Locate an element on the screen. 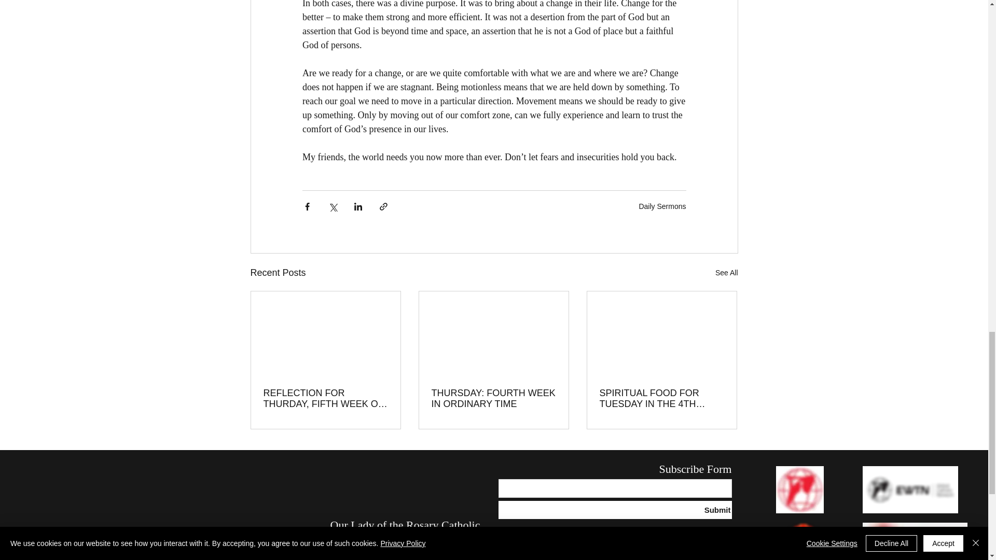 The height and width of the screenshot is (560, 996). Our Lady of the Rosary Catholic Parish. is located at coordinates (405, 533).